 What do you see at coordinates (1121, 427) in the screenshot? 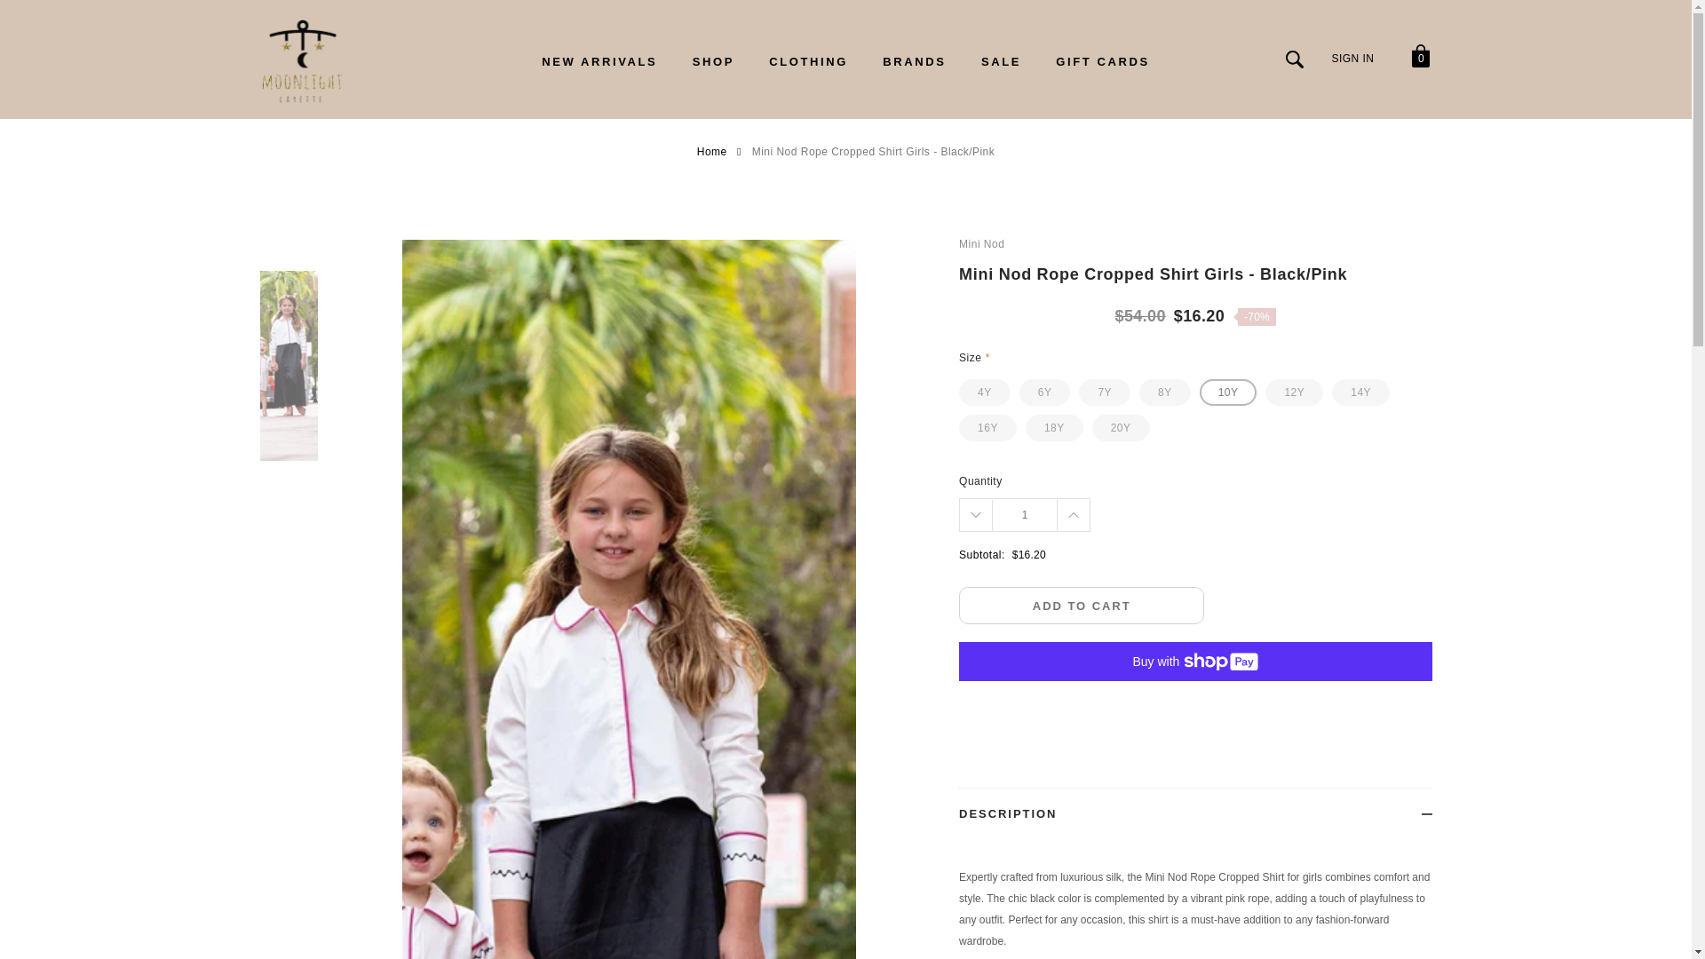
I see `20Y` at bounding box center [1121, 427].